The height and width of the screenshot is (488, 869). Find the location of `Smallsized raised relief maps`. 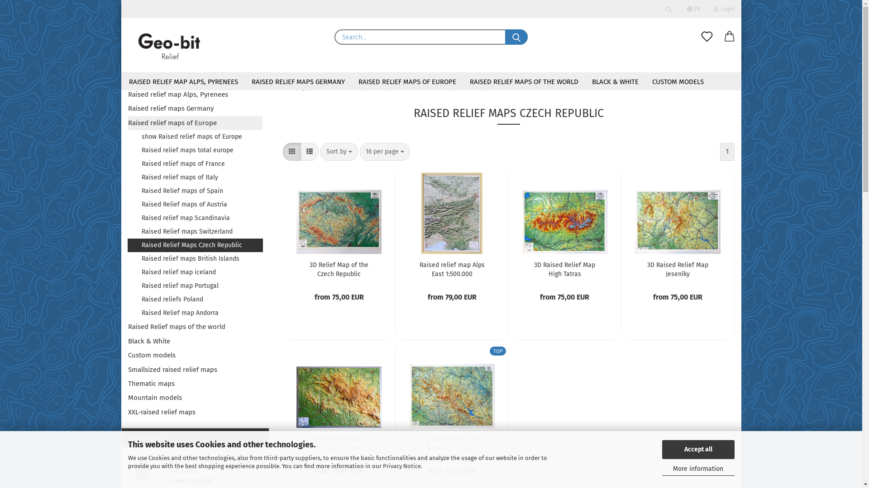

Smallsized raised relief maps is located at coordinates (195, 370).